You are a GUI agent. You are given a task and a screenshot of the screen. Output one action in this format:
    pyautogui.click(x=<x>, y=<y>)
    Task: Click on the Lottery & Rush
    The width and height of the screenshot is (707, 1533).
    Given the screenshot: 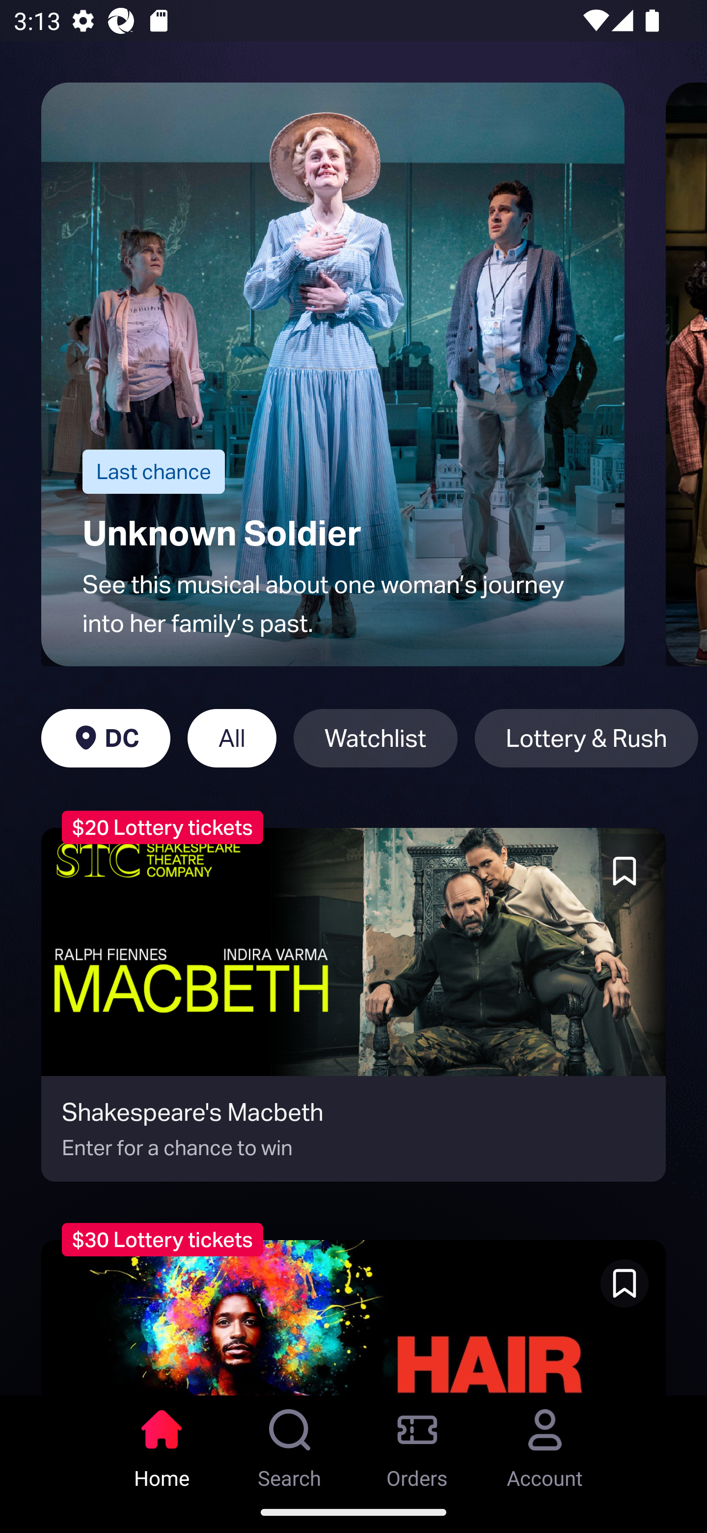 What is the action you would take?
    pyautogui.click(x=586, y=738)
    